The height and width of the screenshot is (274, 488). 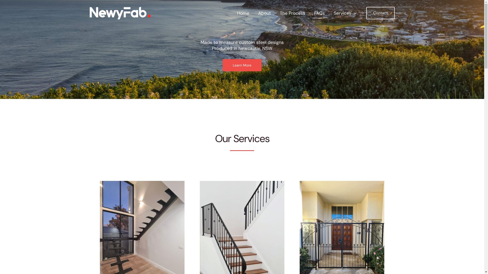 I want to click on FAQs, so click(x=320, y=13).